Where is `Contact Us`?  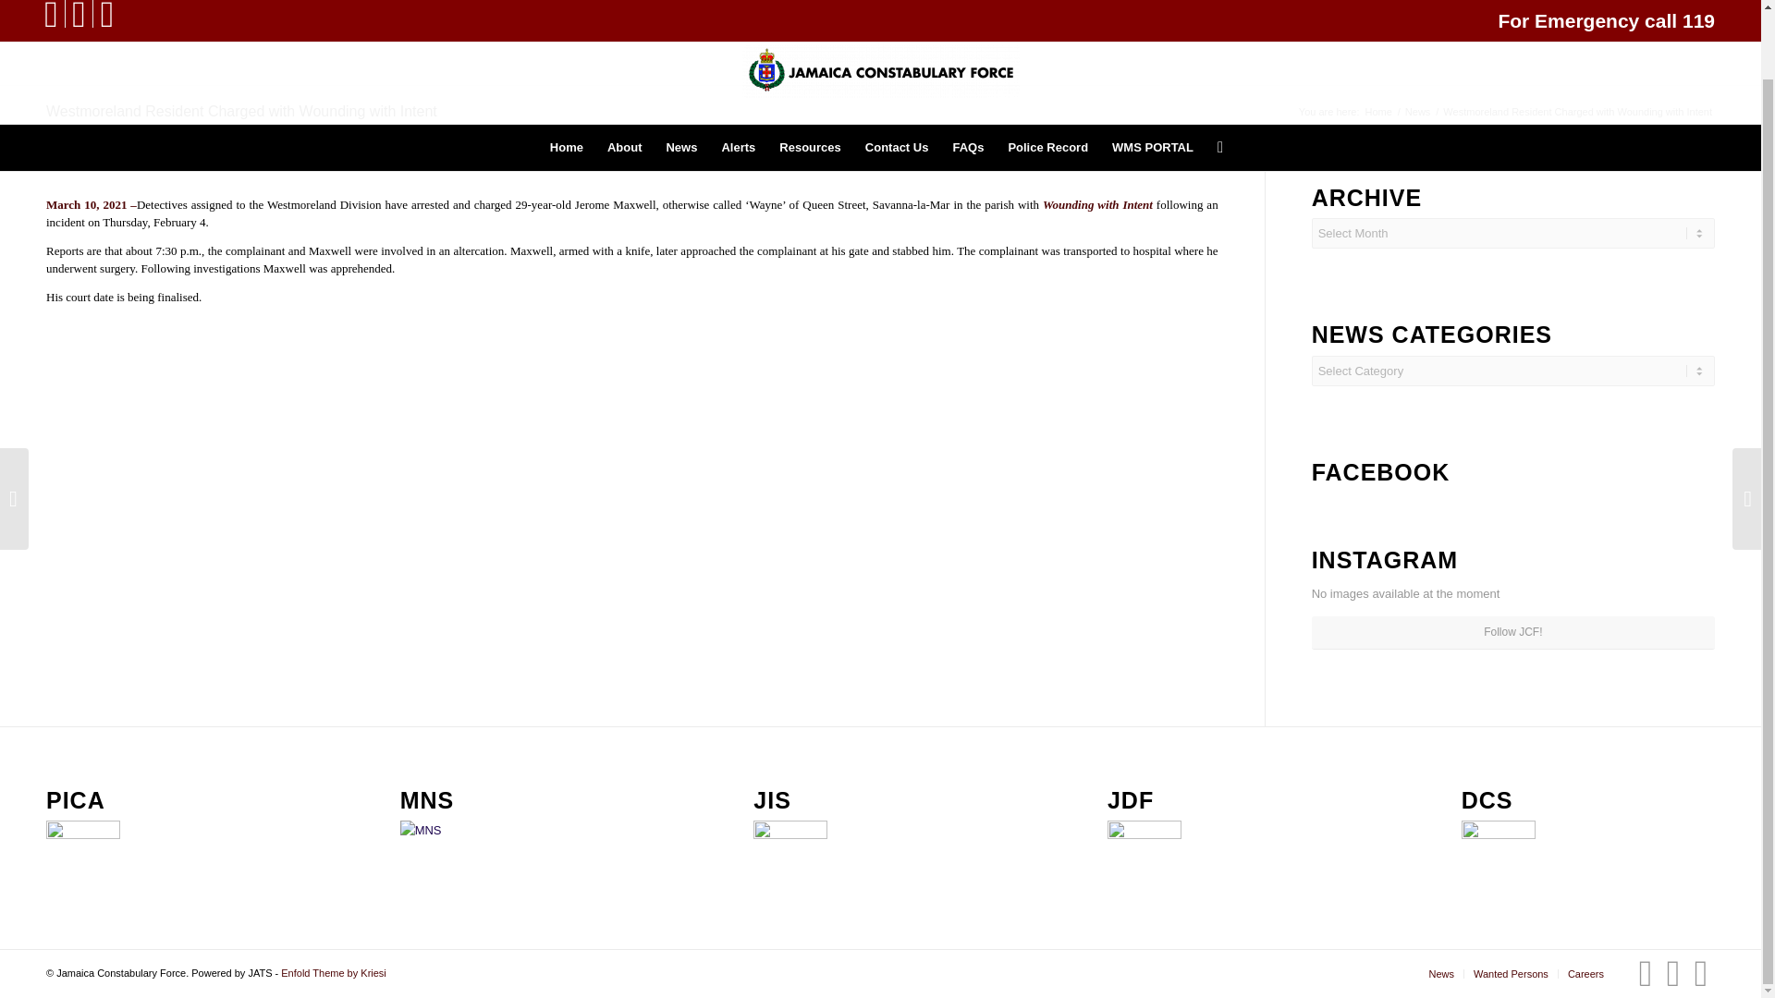
Contact Us is located at coordinates (897, 76).